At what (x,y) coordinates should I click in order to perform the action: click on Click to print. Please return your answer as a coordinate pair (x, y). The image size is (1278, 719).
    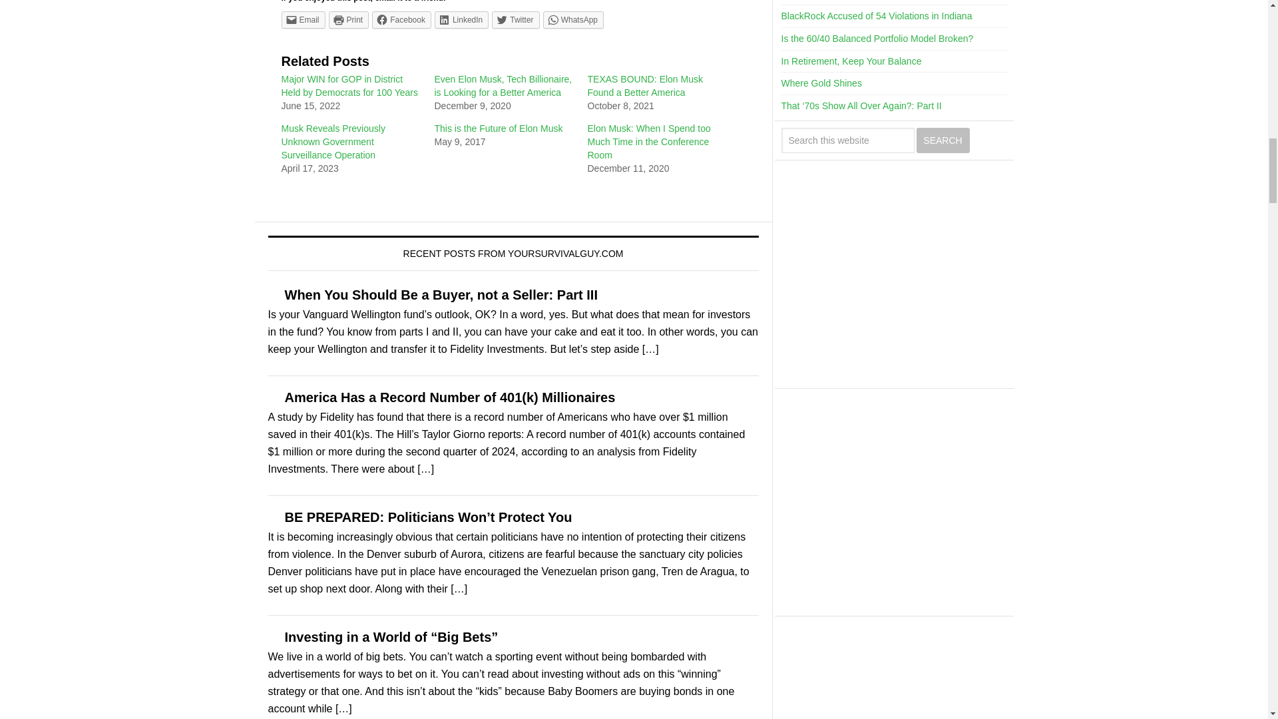
    Looking at the image, I should click on (349, 20).